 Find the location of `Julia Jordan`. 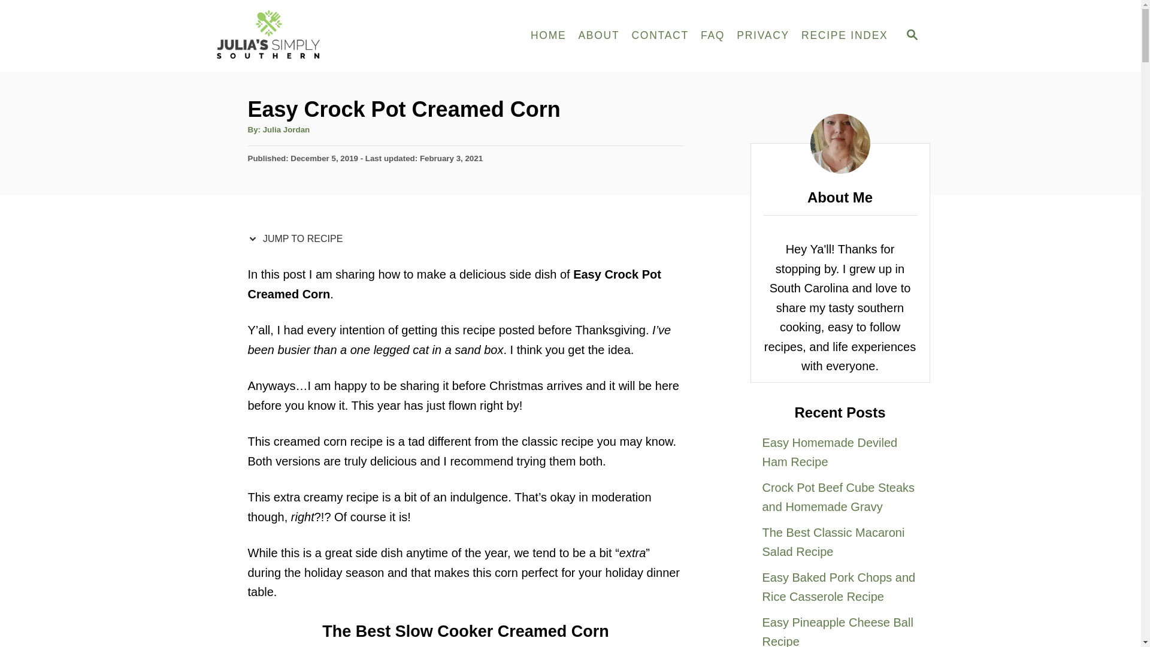

Julia Jordan is located at coordinates (286, 129).